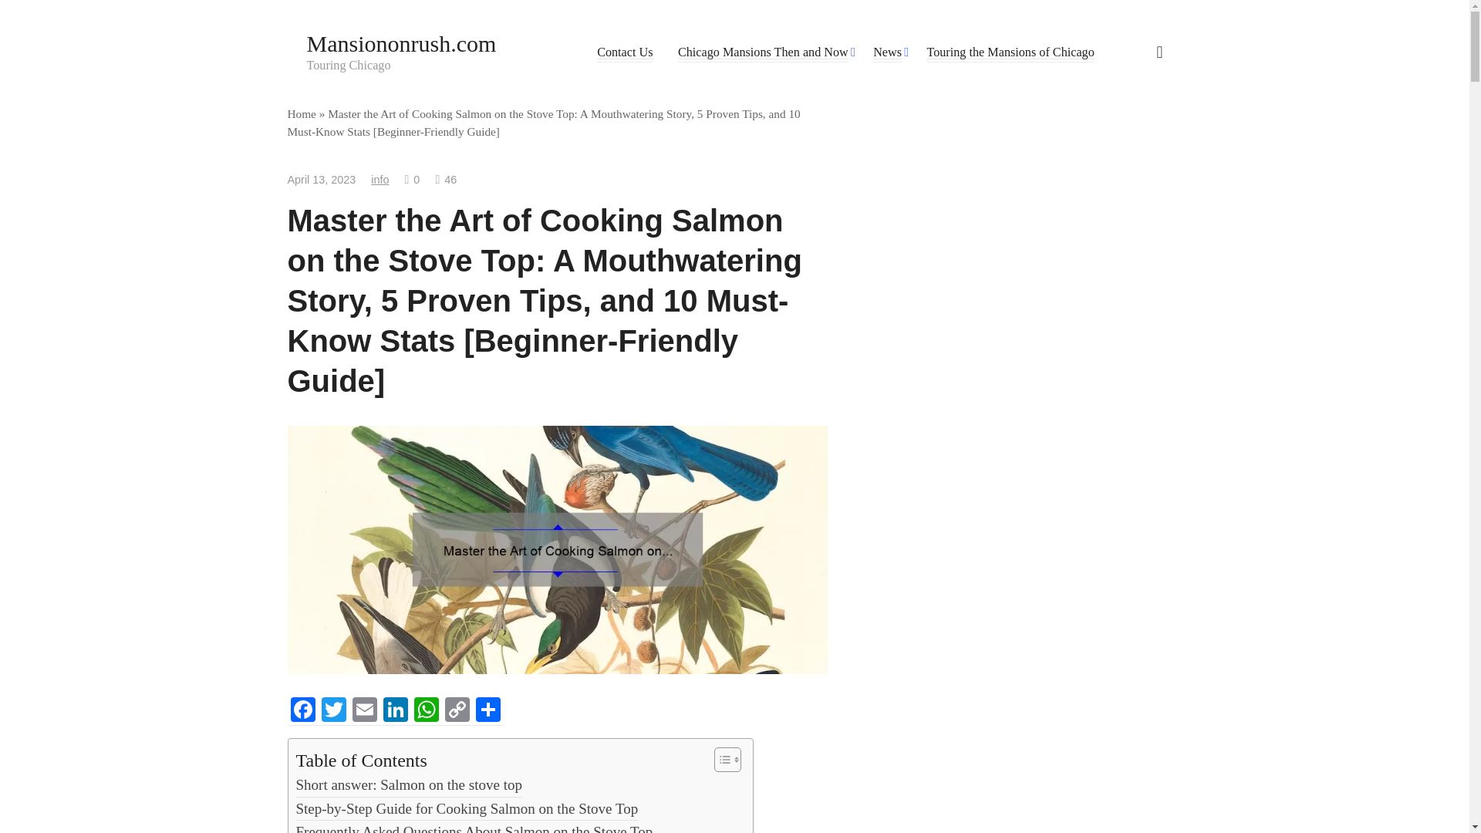  What do you see at coordinates (333, 711) in the screenshot?
I see `LinkedIn` at bounding box center [333, 711].